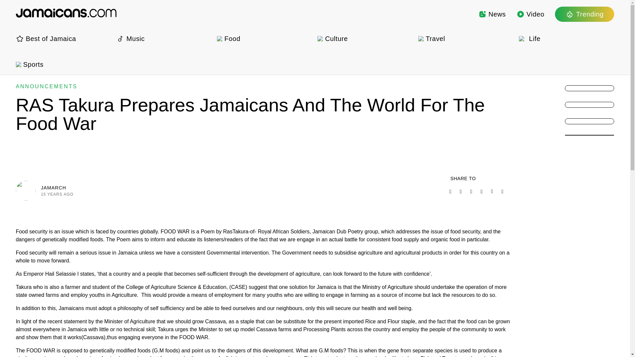 The width and height of the screenshot is (635, 357). I want to click on Video, so click(530, 14).